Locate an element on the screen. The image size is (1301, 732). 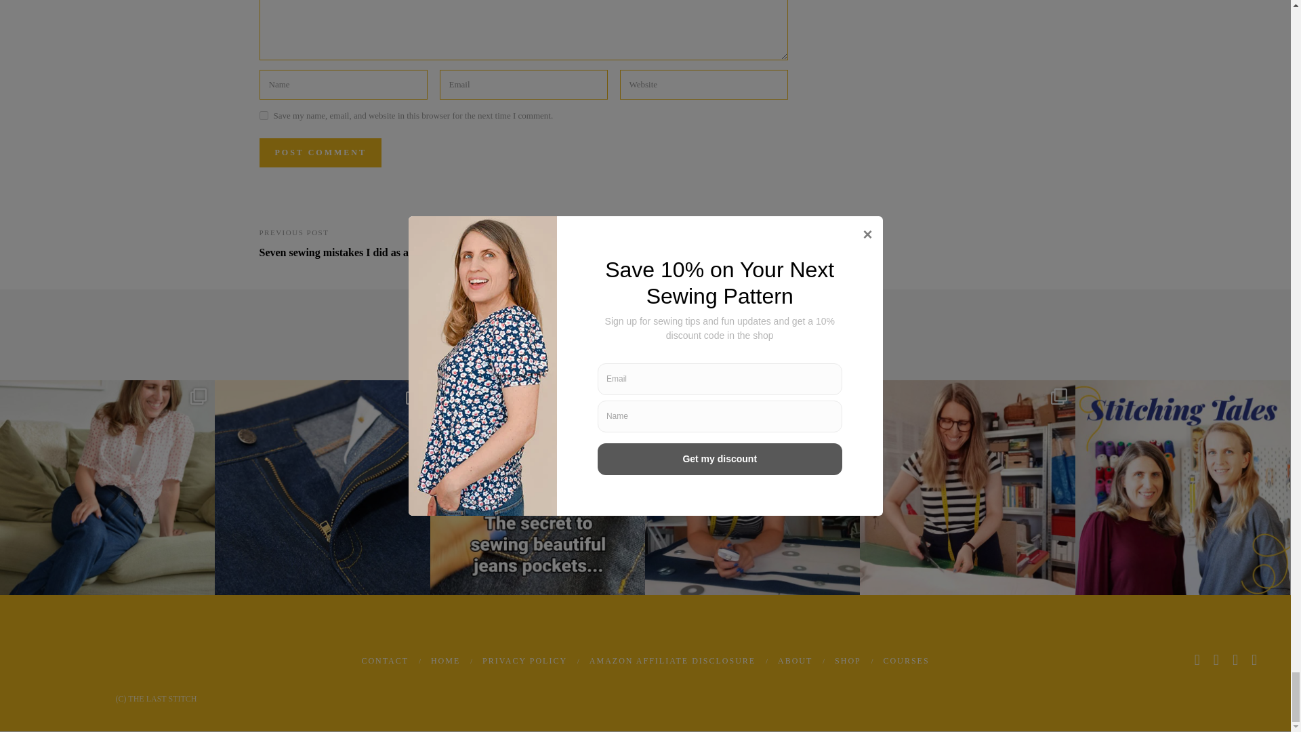
yes is located at coordinates (263, 115).